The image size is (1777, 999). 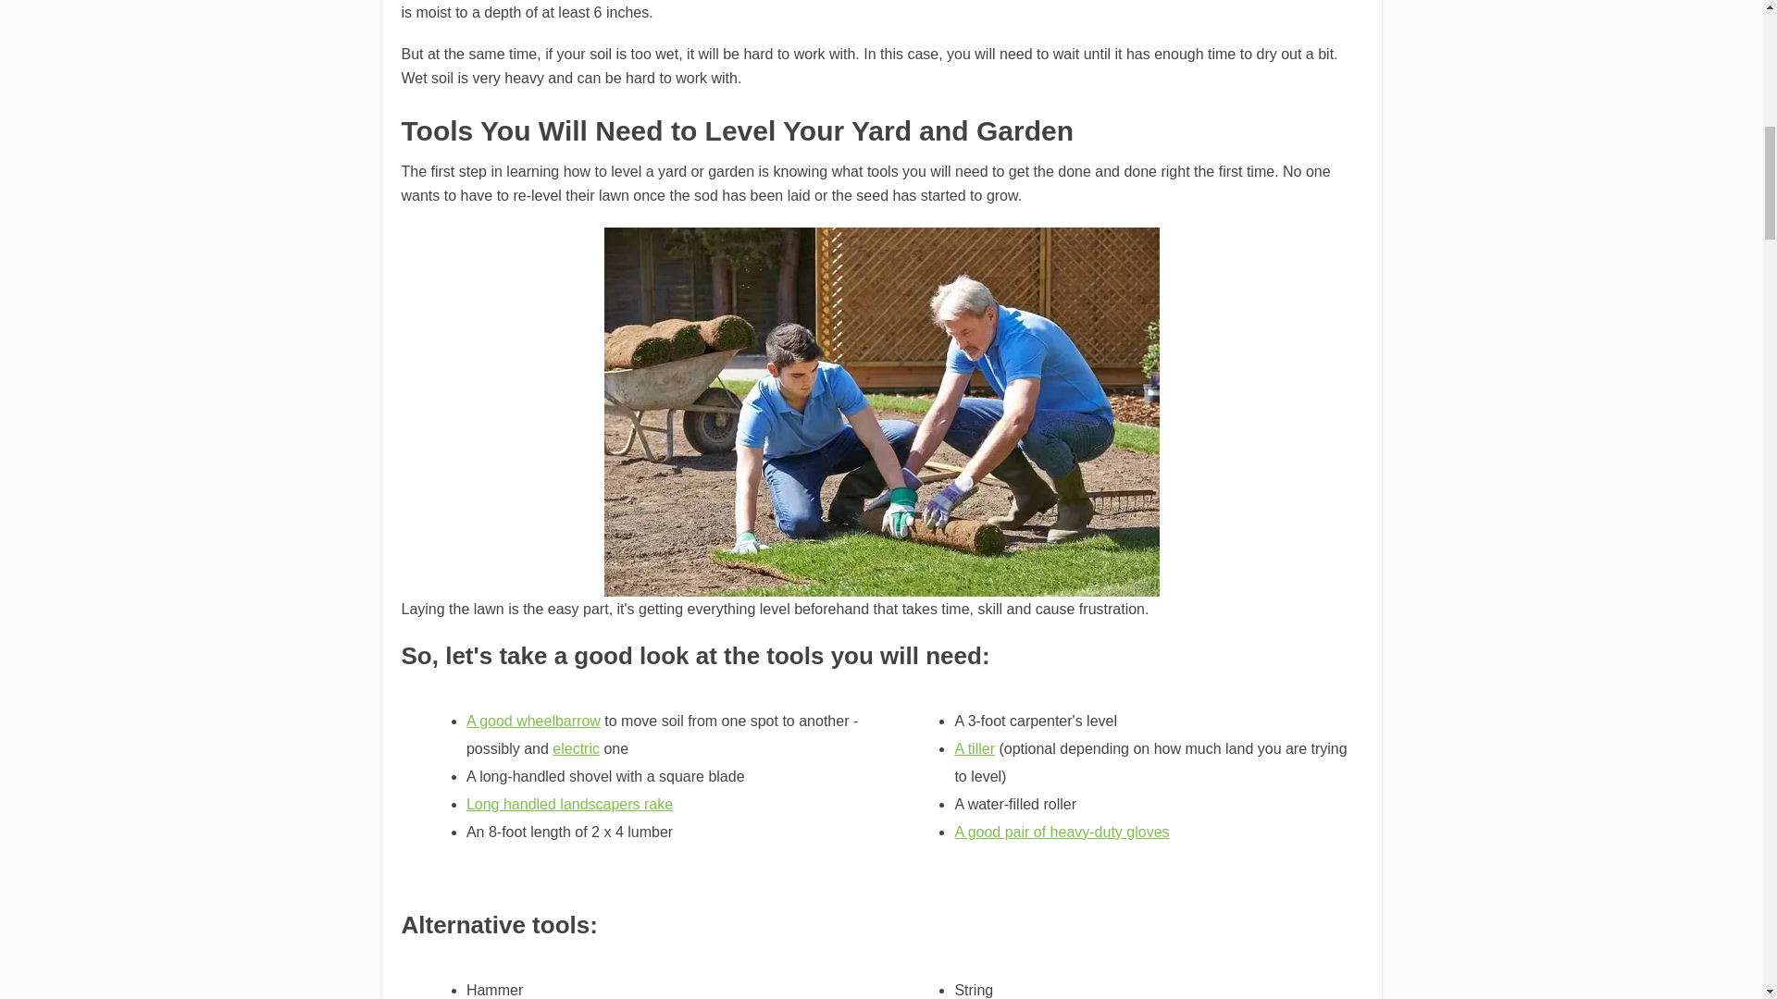 I want to click on electric, so click(x=576, y=748).